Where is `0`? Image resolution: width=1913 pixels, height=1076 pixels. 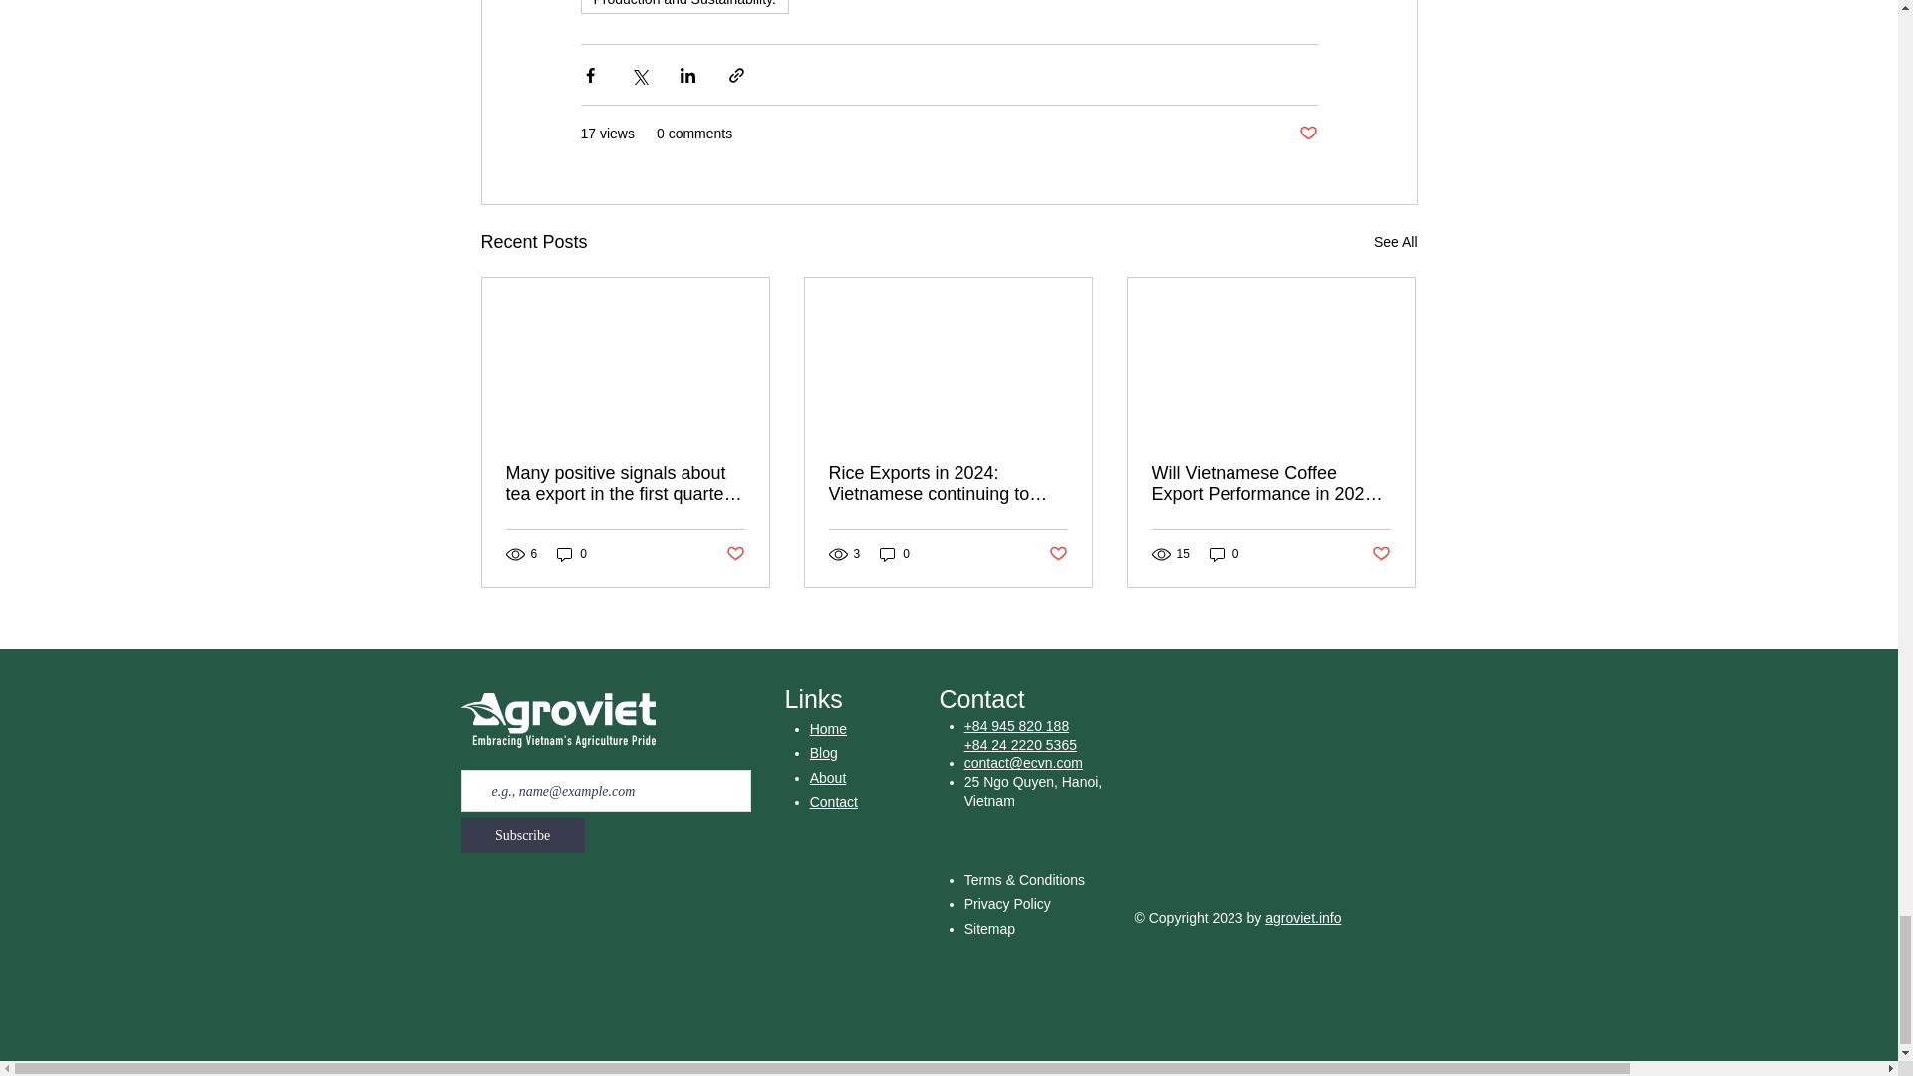 0 is located at coordinates (1224, 554).